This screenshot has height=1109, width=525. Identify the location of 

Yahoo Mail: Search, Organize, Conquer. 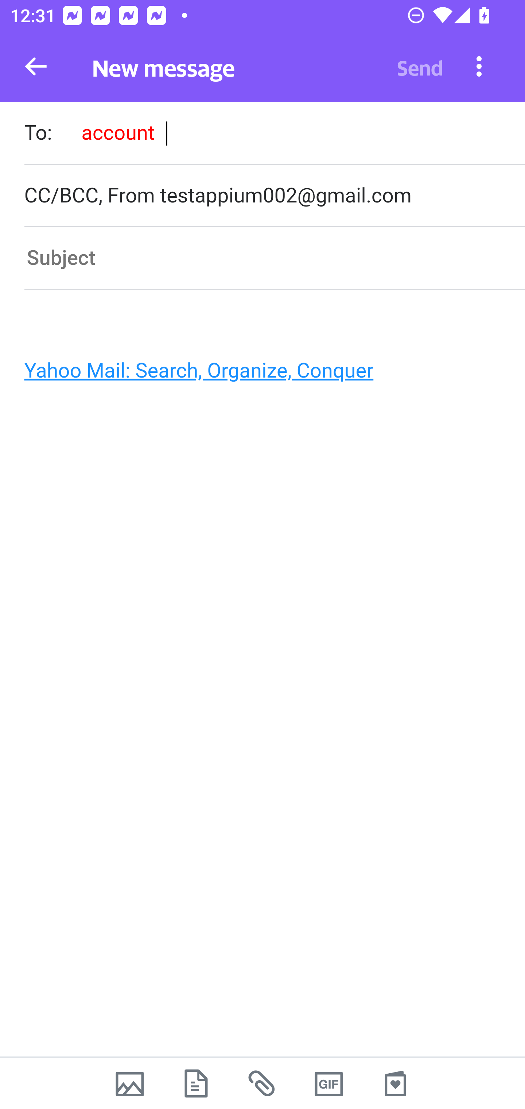
(257, 374).